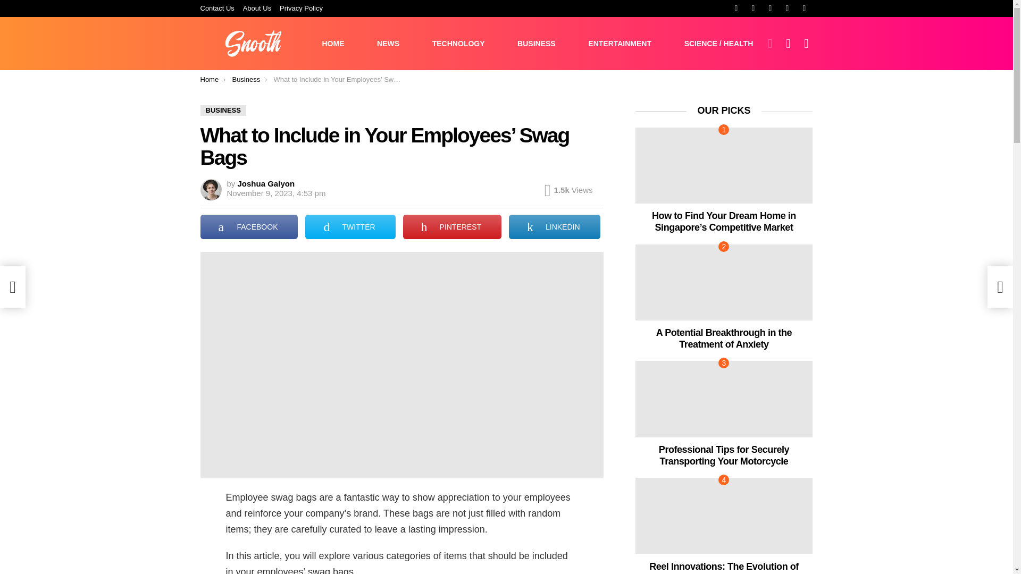 The width and height of the screenshot is (1021, 574). Describe the element at coordinates (709, 115) in the screenshot. I see `Sign up` at that location.